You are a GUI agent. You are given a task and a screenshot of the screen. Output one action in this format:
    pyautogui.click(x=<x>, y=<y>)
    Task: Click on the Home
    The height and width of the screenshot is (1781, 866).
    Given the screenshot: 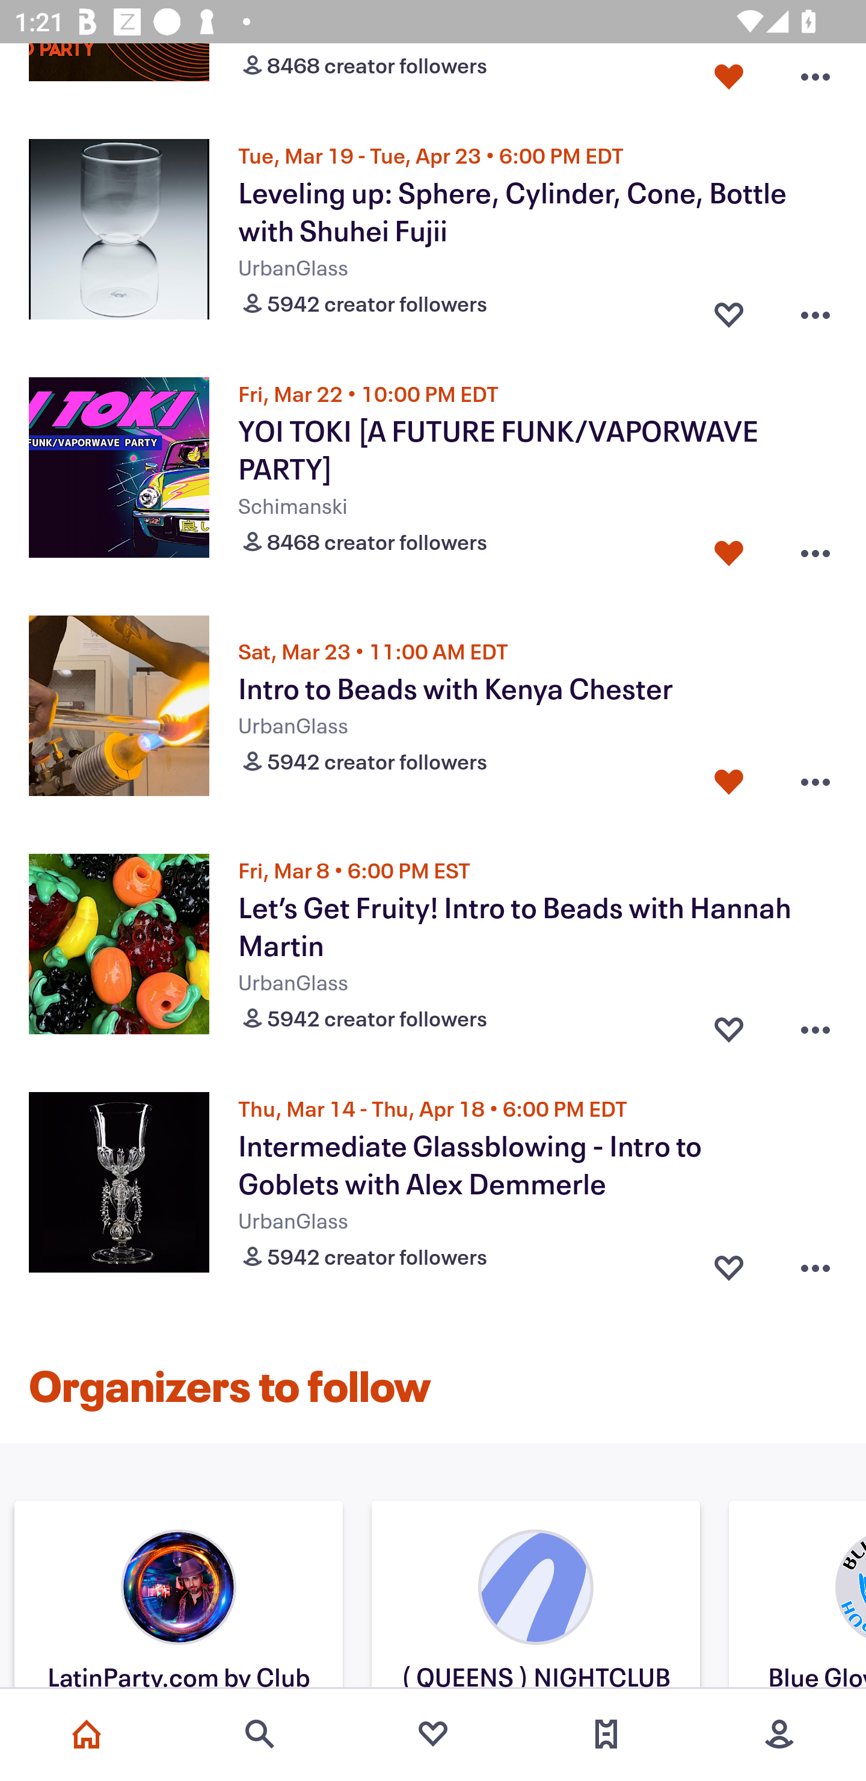 What is the action you would take?
    pyautogui.click(x=87, y=1734)
    